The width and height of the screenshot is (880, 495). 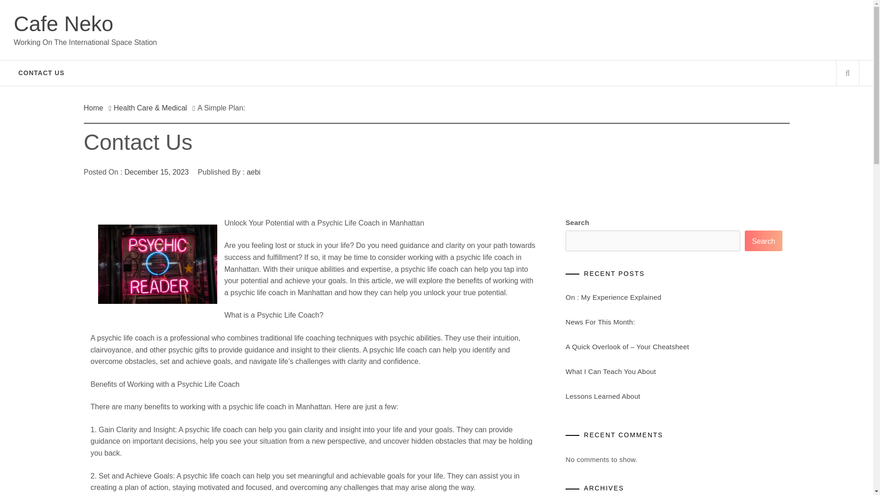 I want to click on Search, so click(x=764, y=241).